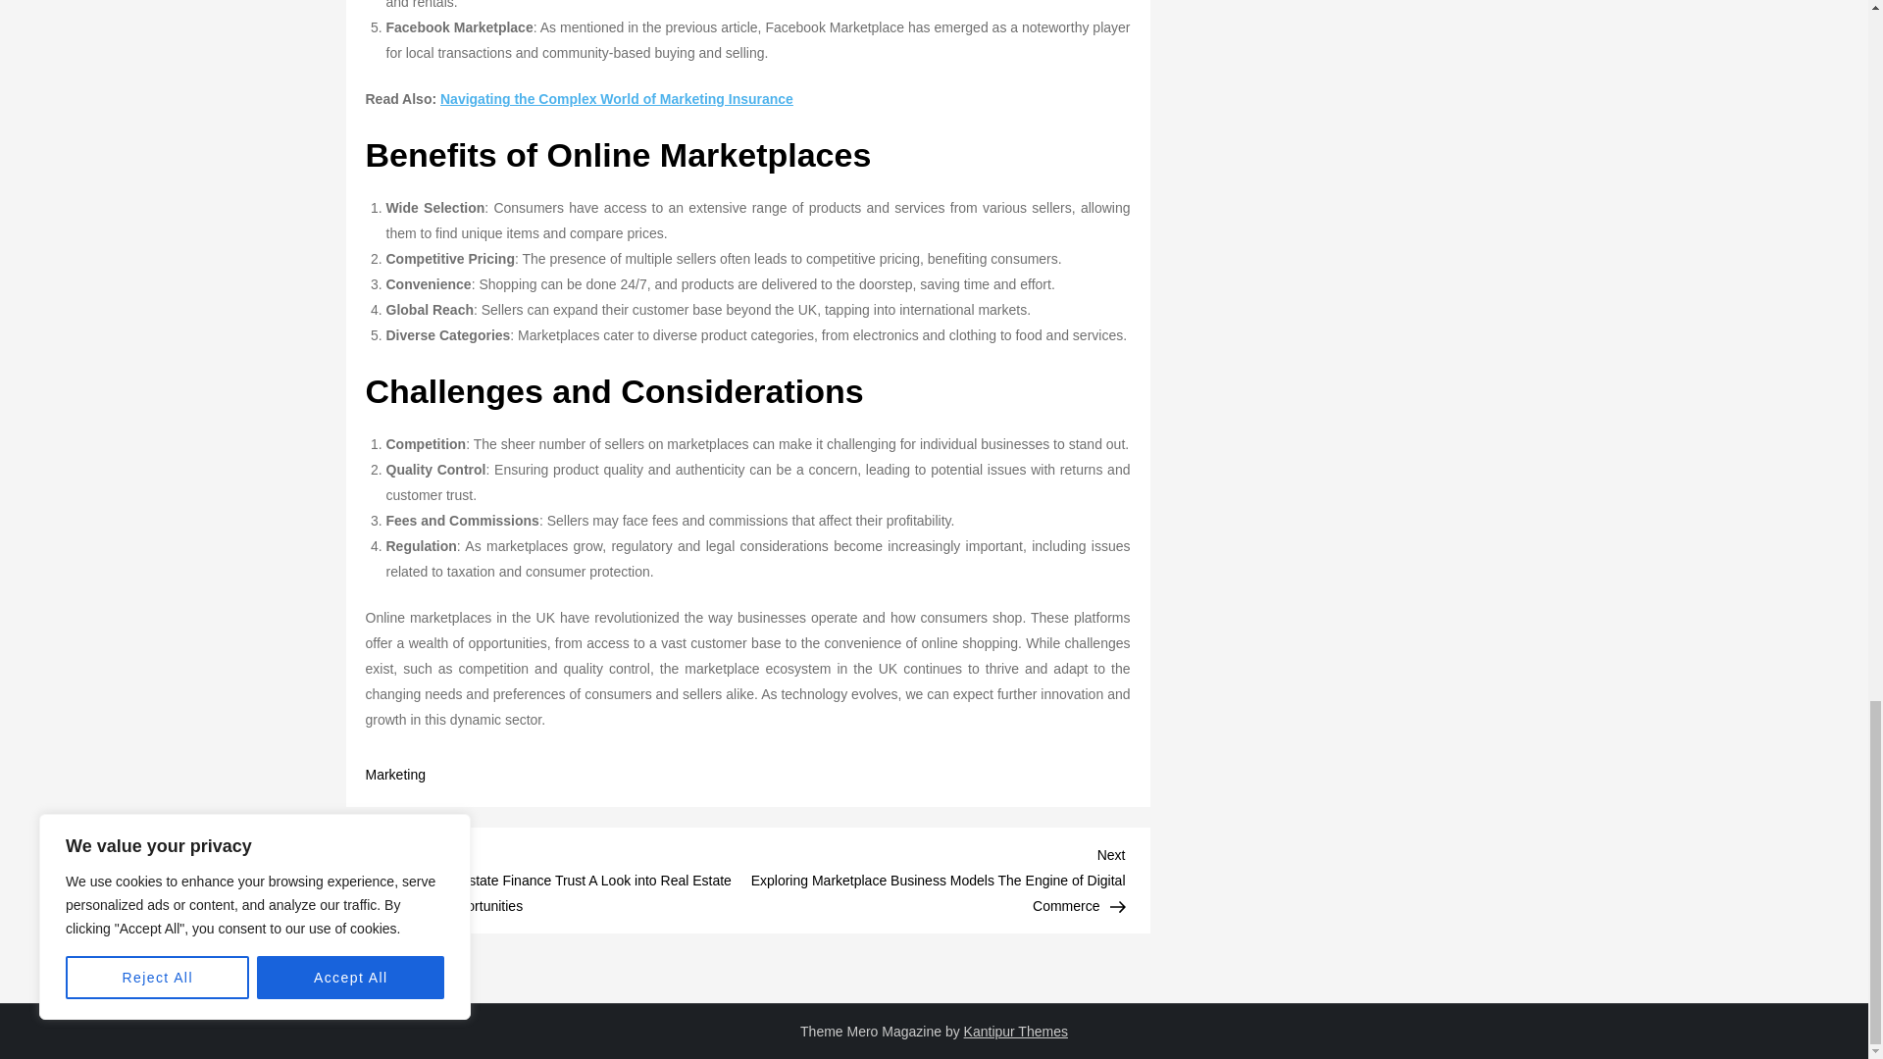 The height and width of the screenshot is (1059, 1883). Describe the element at coordinates (394, 775) in the screenshot. I see `Marketing` at that location.